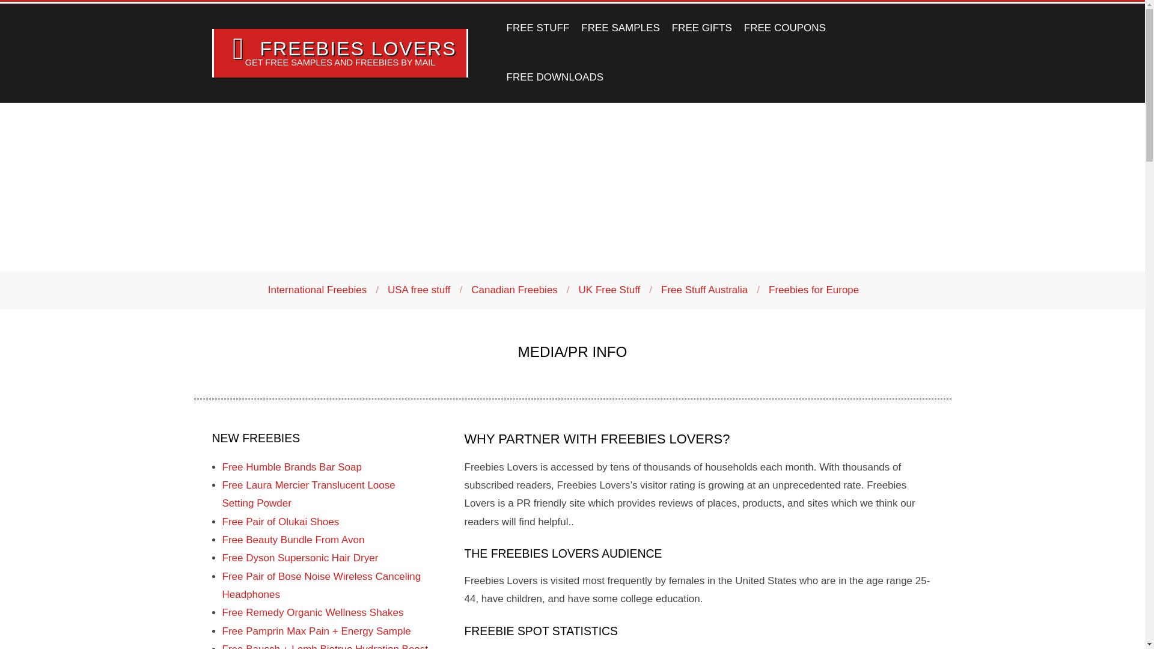 This screenshot has width=1154, height=649. Describe the element at coordinates (620, 28) in the screenshot. I see `FREE SAMPLES` at that location.